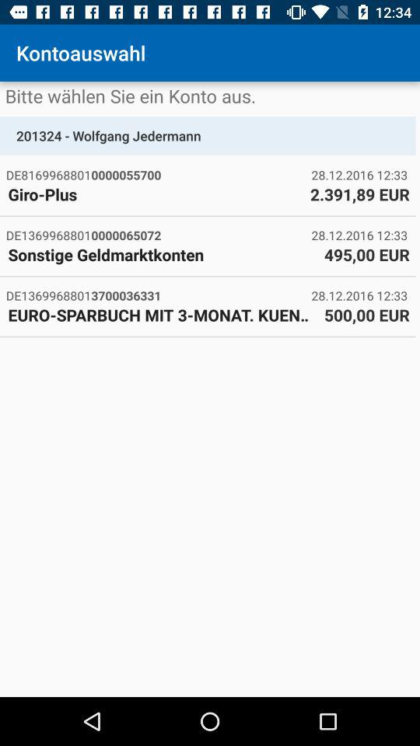  Describe the element at coordinates (155, 194) in the screenshot. I see `turn on the item below de81699688010000055700` at that location.